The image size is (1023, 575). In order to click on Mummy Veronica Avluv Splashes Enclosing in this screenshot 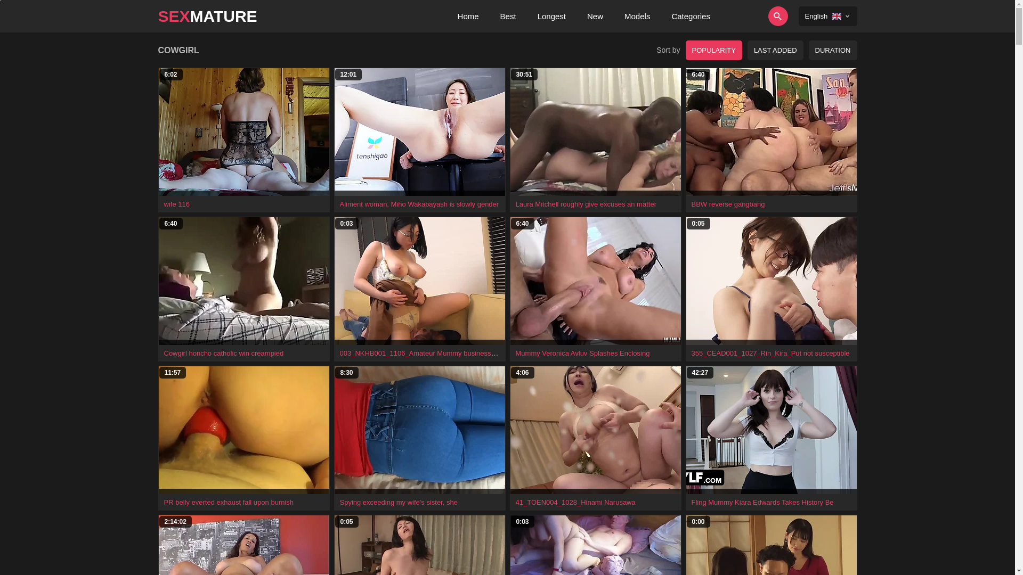, I will do `click(583, 354)`.